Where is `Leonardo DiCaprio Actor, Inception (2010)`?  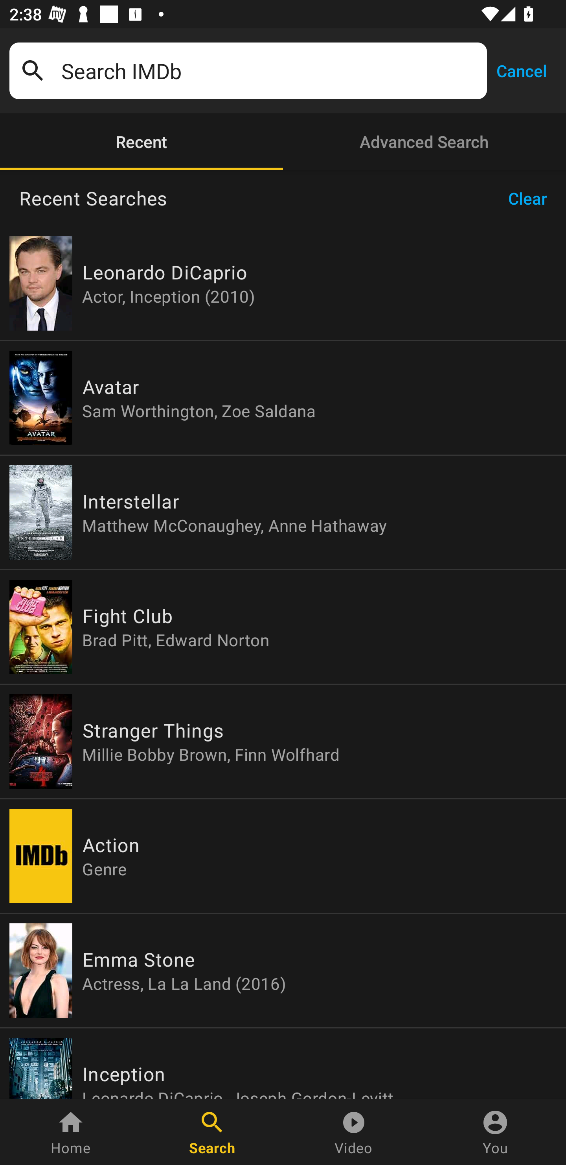 Leonardo DiCaprio Actor, Inception (2010) is located at coordinates (283, 283).